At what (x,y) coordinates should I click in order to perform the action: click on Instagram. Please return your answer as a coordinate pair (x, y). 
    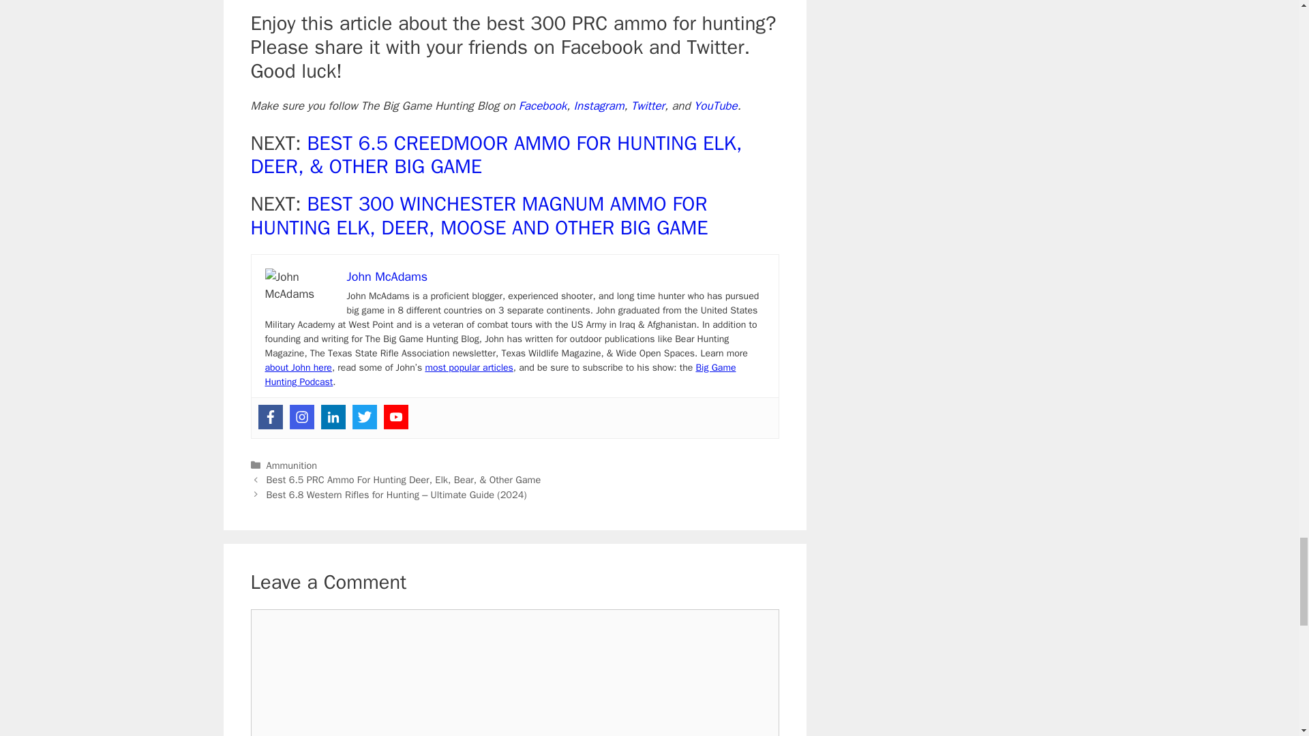
    Looking at the image, I should click on (301, 417).